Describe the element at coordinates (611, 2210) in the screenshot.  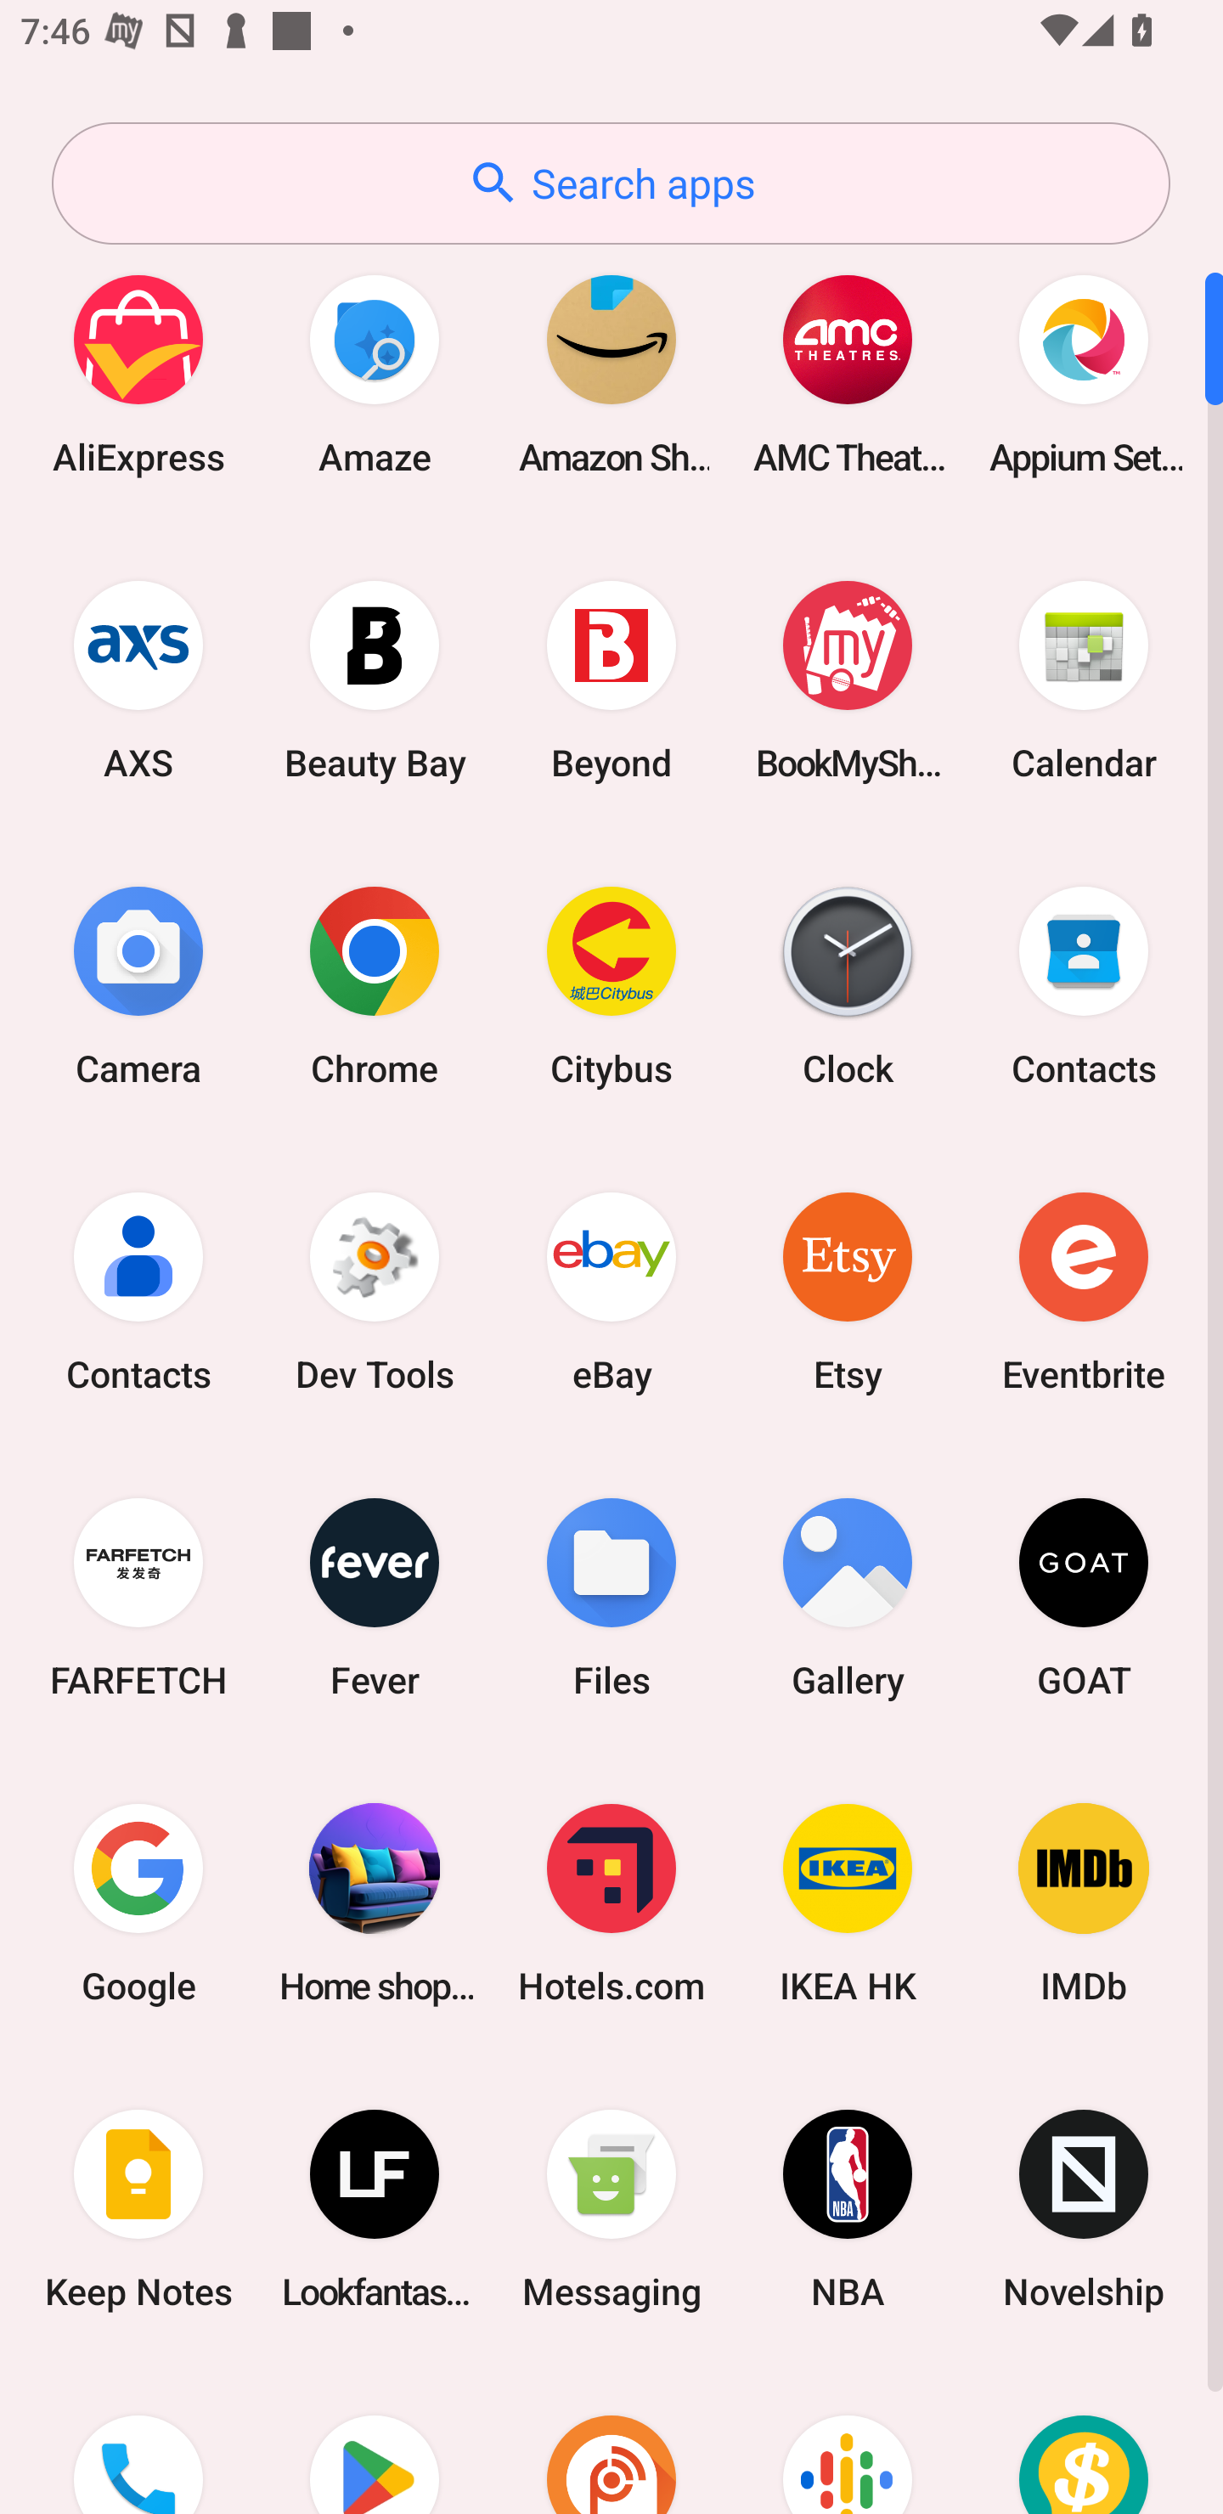
I see `Messaging` at that location.